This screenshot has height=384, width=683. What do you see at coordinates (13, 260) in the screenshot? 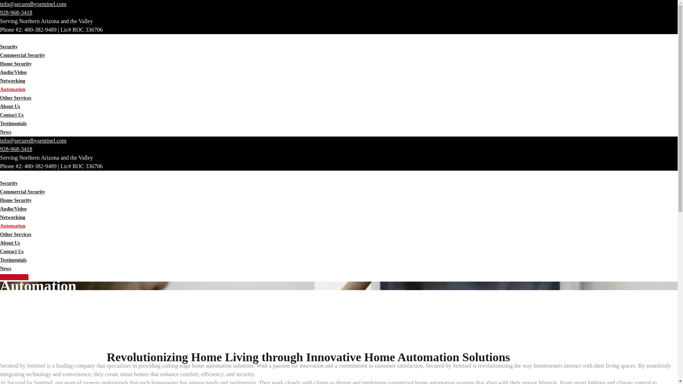
I see `Testimonials` at bounding box center [13, 260].